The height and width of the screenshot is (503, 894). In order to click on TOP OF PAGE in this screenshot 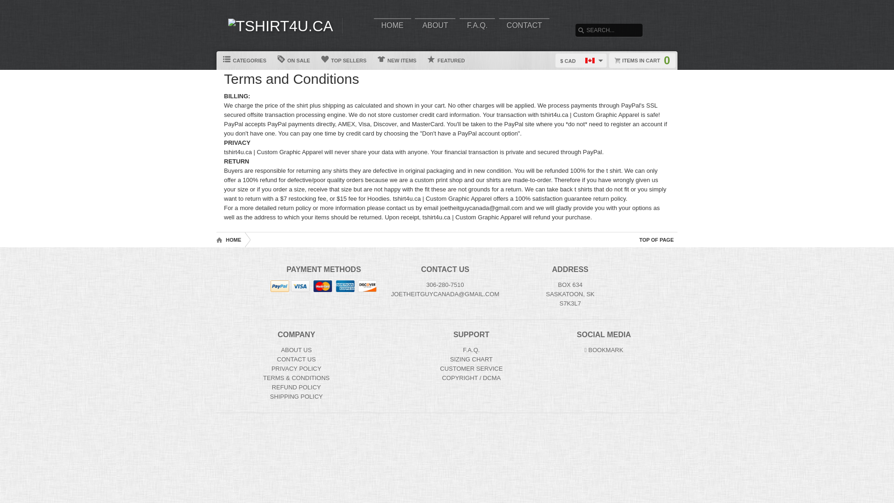, I will do `click(657, 239)`.